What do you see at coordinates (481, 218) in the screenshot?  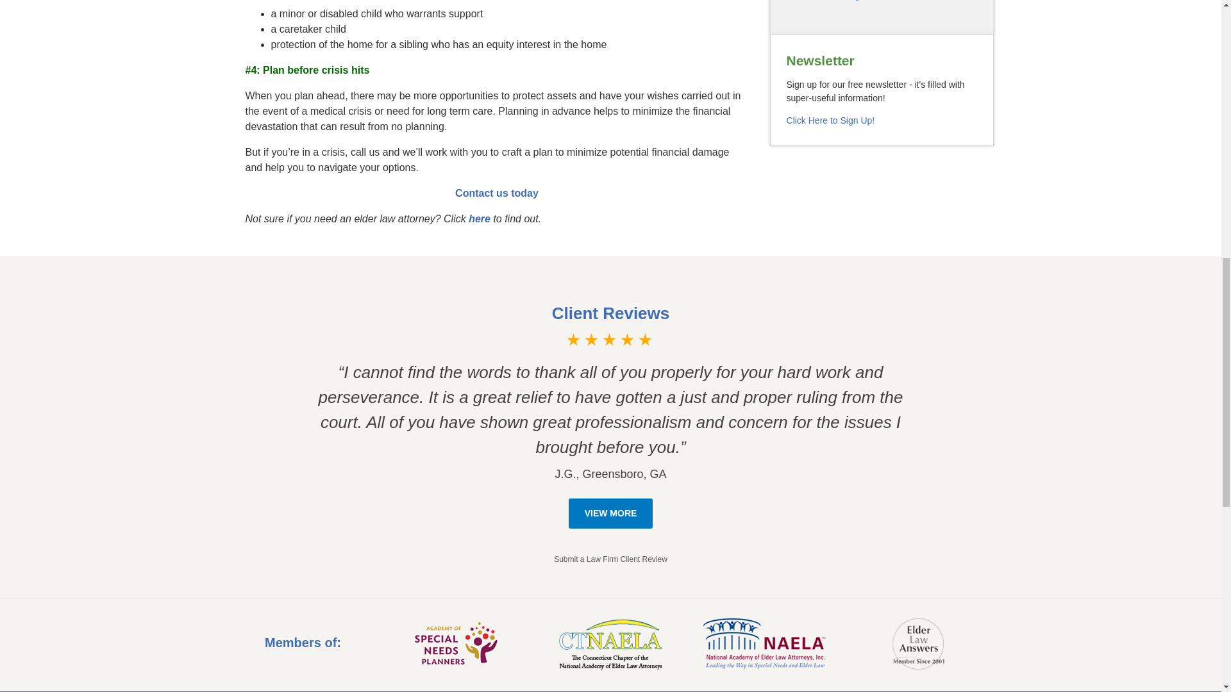 I see `here` at bounding box center [481, 218].